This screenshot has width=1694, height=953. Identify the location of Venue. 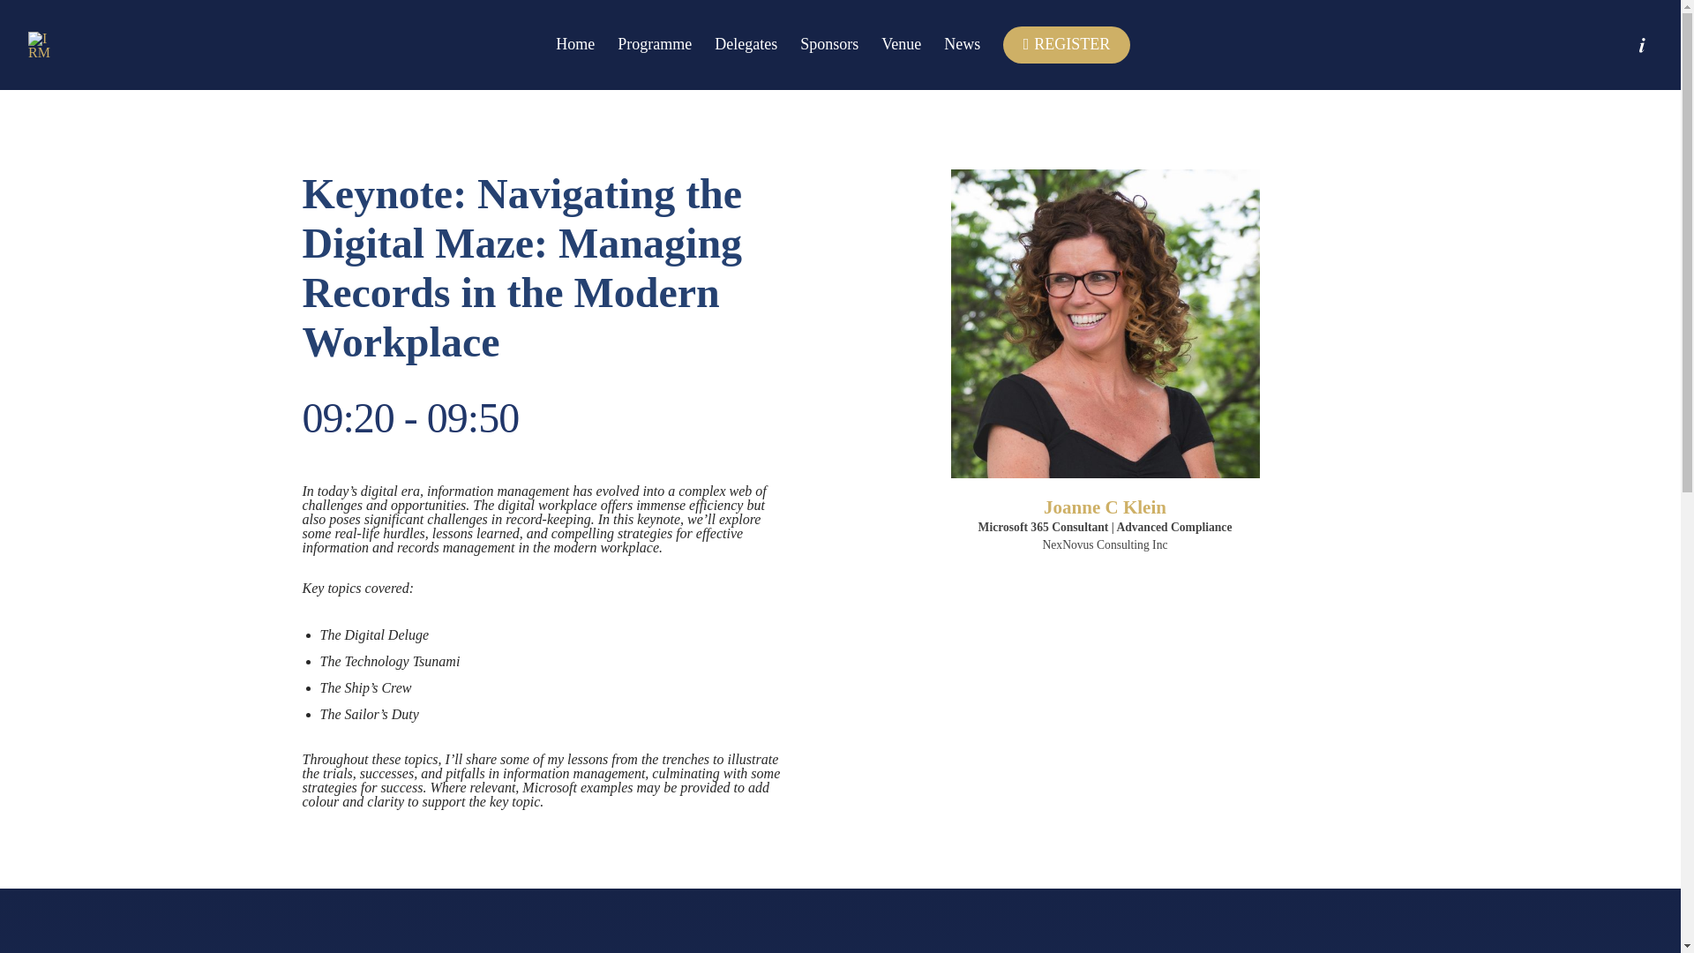
(901, 44).